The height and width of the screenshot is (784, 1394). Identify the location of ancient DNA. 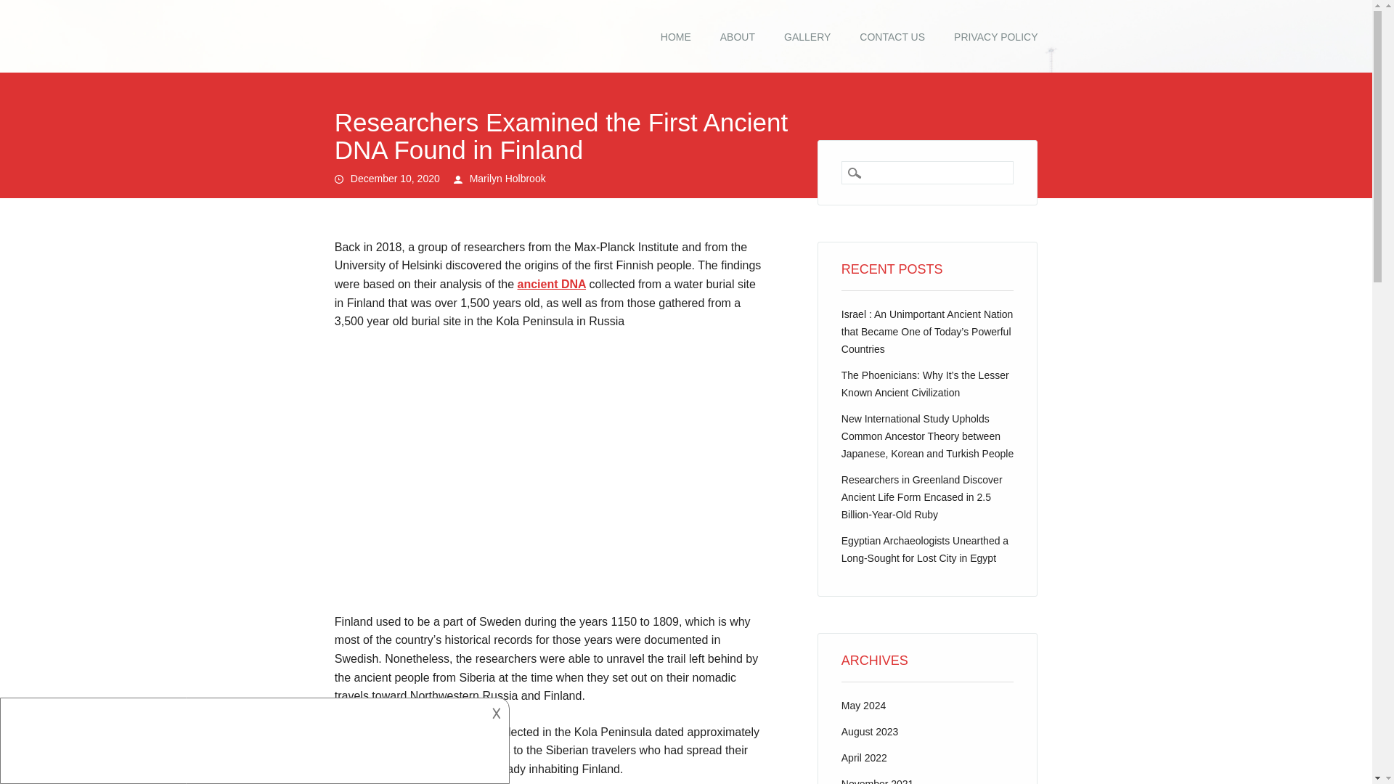
(551, 284).